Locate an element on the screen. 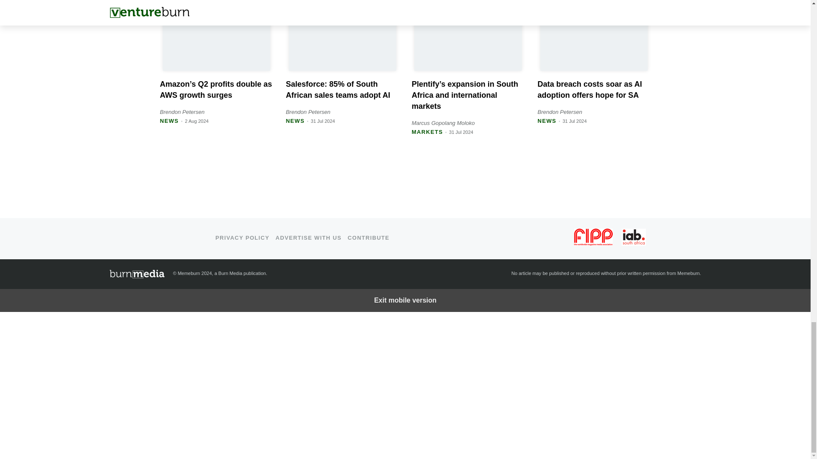 This screenshot has width=817, height=459. Brendon Petersen is located at coordinates (182, 112).